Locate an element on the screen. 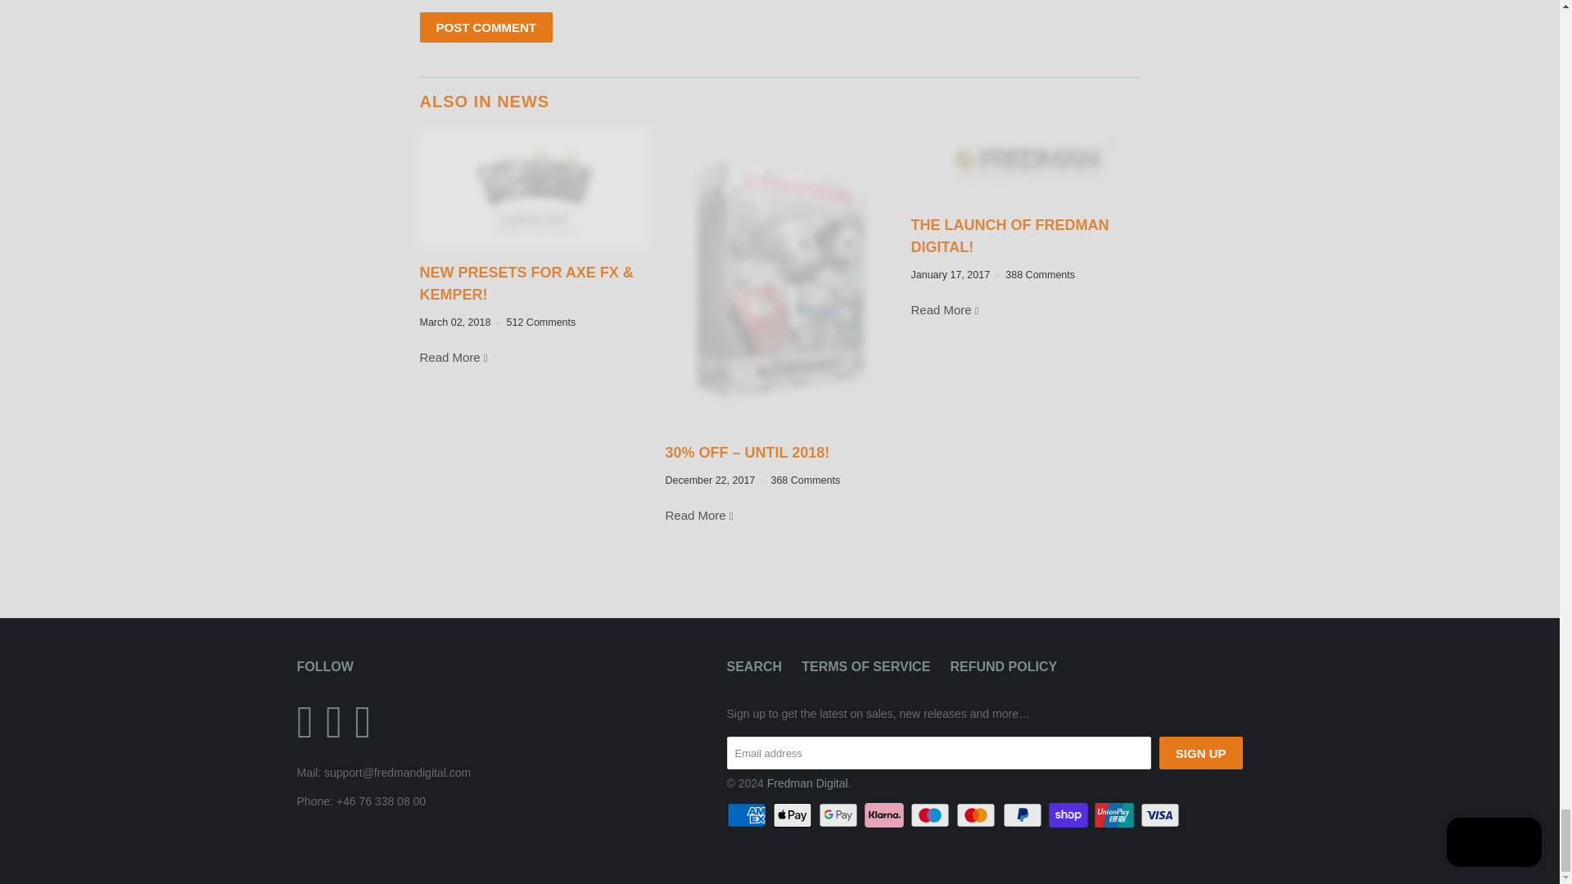 This screenshot has height=884, width=1572. Klarna is located at coordinates (886, 814).